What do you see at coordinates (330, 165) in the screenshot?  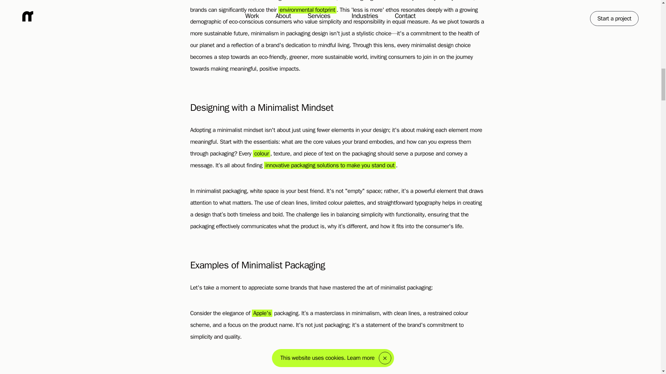 I see `innovative packaging solutions to make you stand out` at bounding box center [330, 165].